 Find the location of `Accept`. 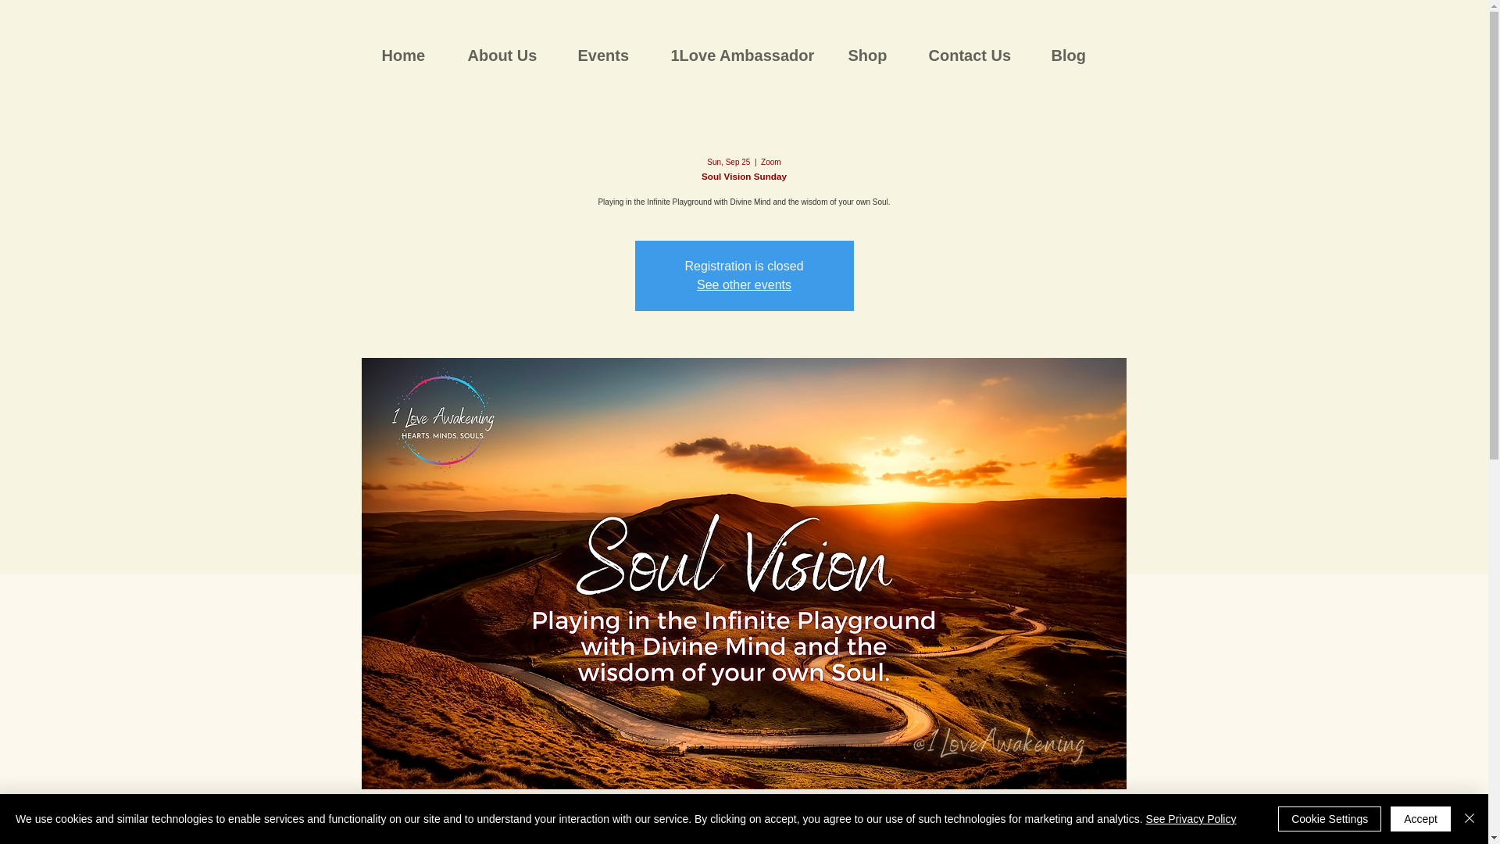

Accept is located at coordinates (1420, 819).